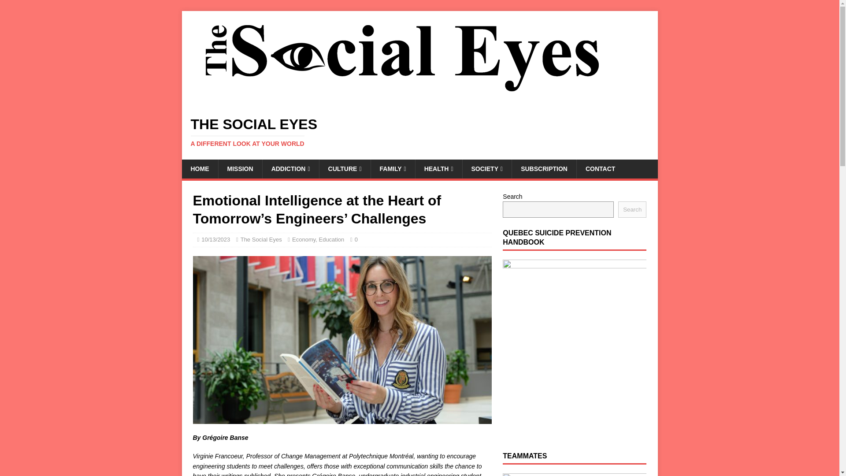  What do you see at coordinates (239, 168) in the screenshot?
I see `MISSION` at bounding box center [239, 168].